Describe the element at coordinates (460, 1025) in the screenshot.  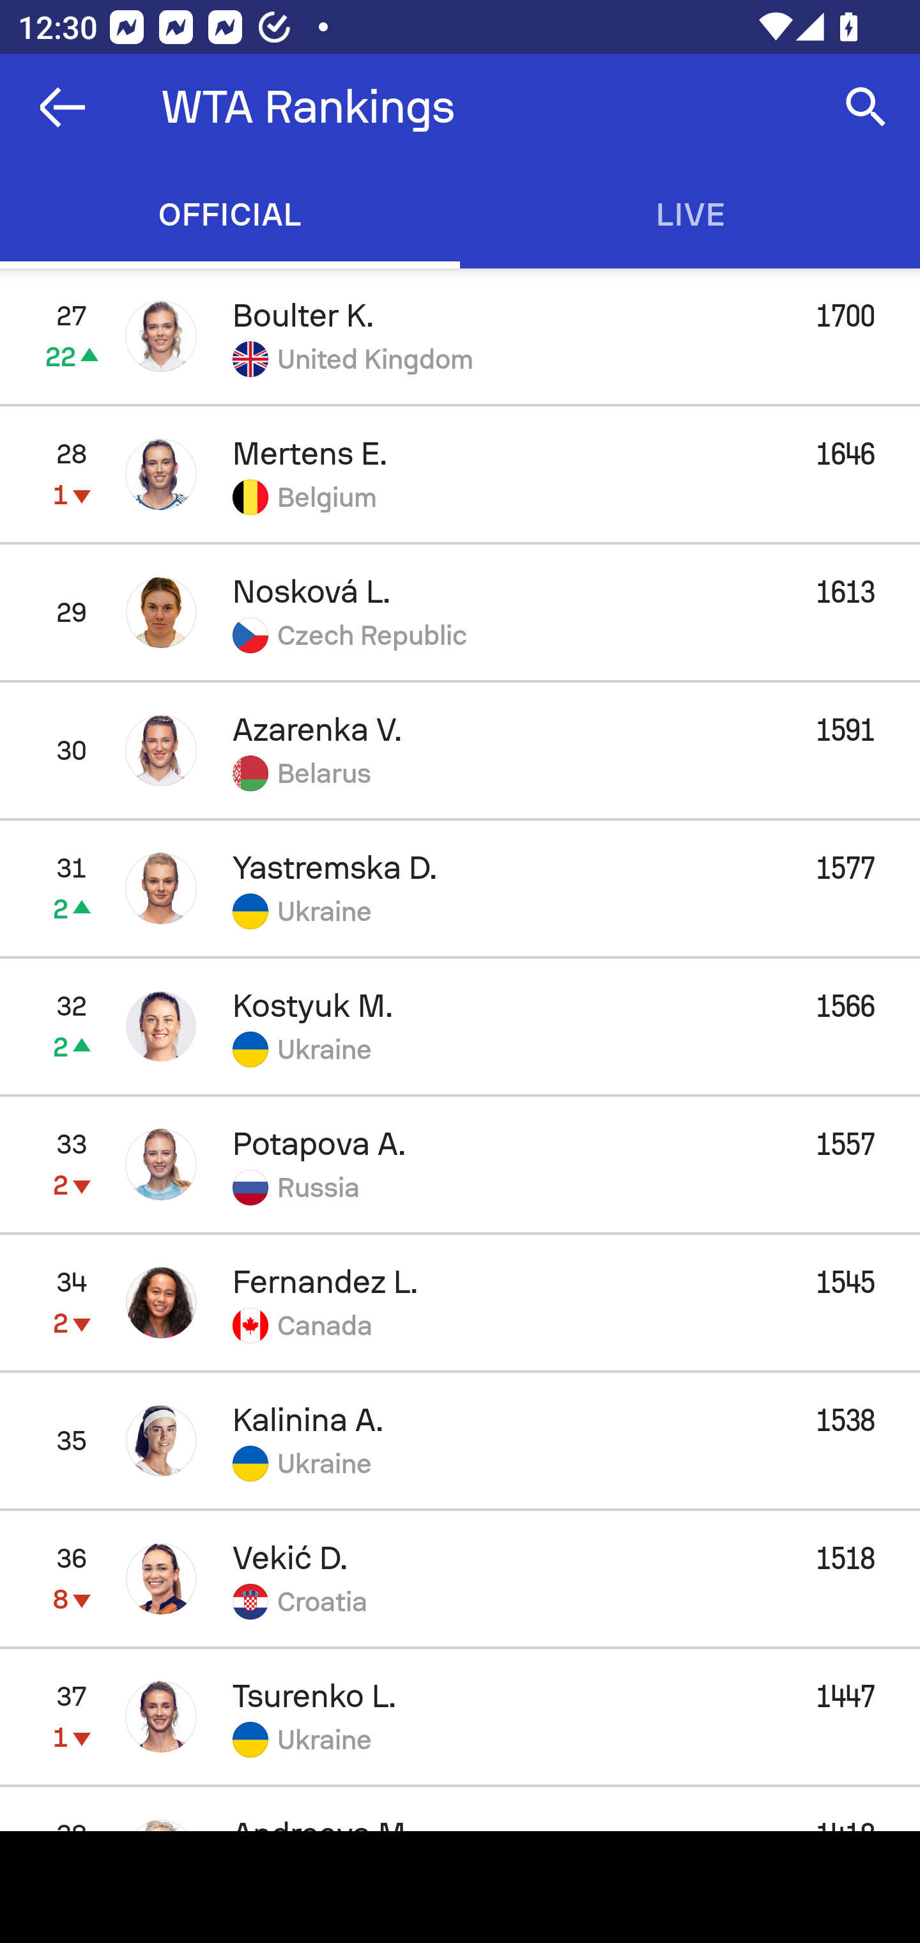
I see `32 2 Kostyuk M. 1566 Ukraine` at that location.